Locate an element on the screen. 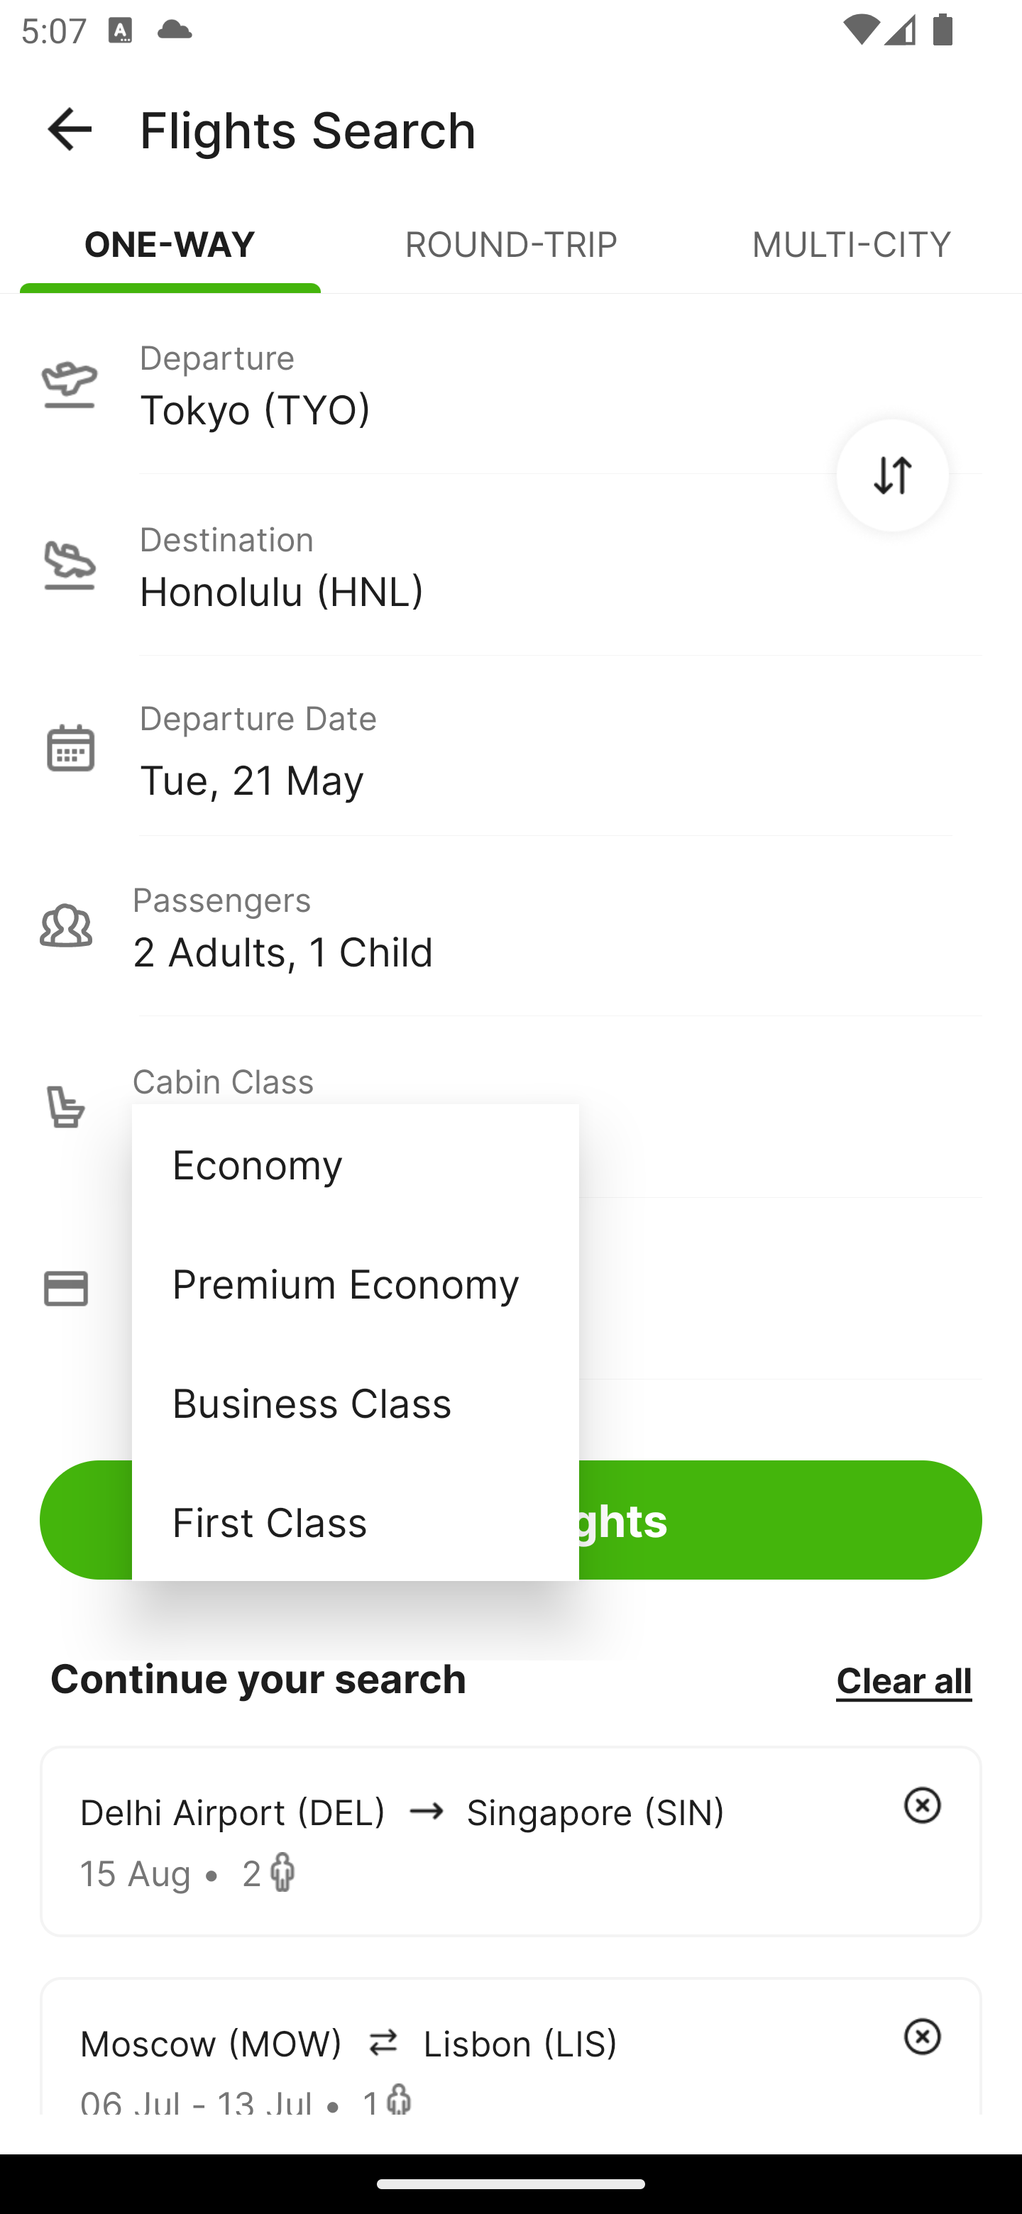 The height and width of the screenshot is (2214, 1022). Economy is located at coordinates (355, 1164).